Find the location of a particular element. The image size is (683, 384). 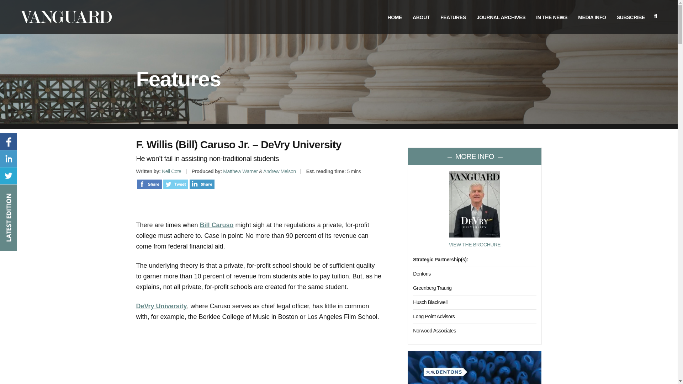

HOME is located at coordinates (395, 17).